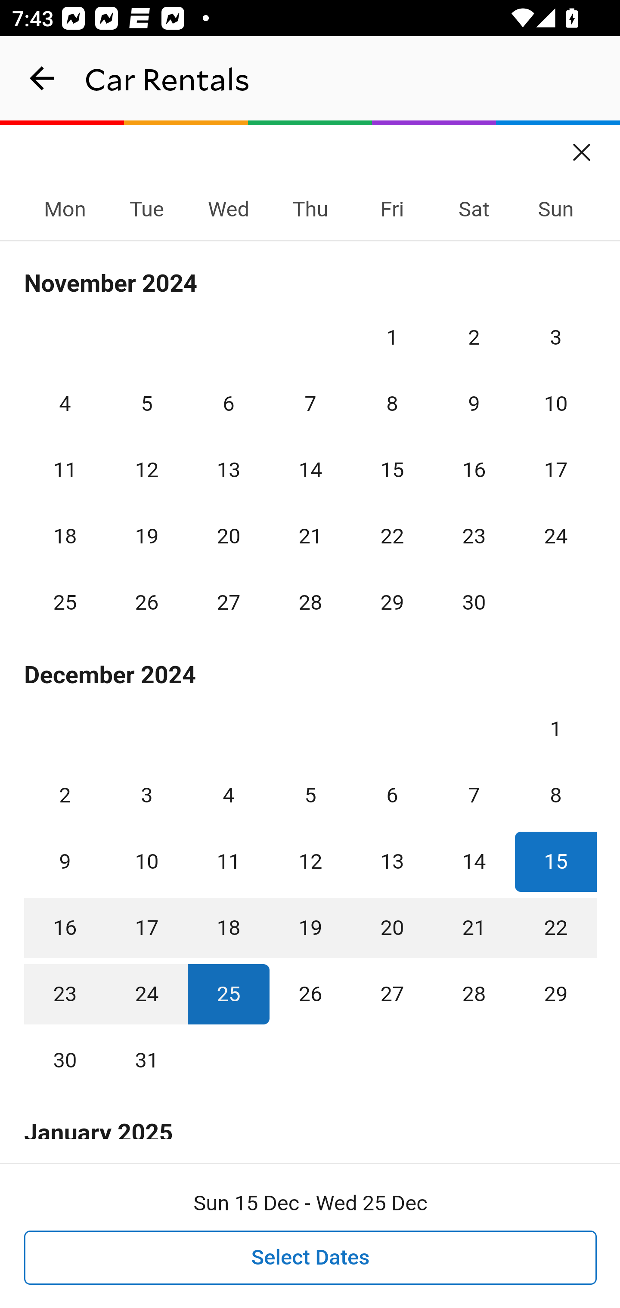 The height and width of the screenshot is (1308, 620). What do you see at coordinates (555, 536) in the screenshot?
I see `24 November 2024` at bounding box center [555, 536].